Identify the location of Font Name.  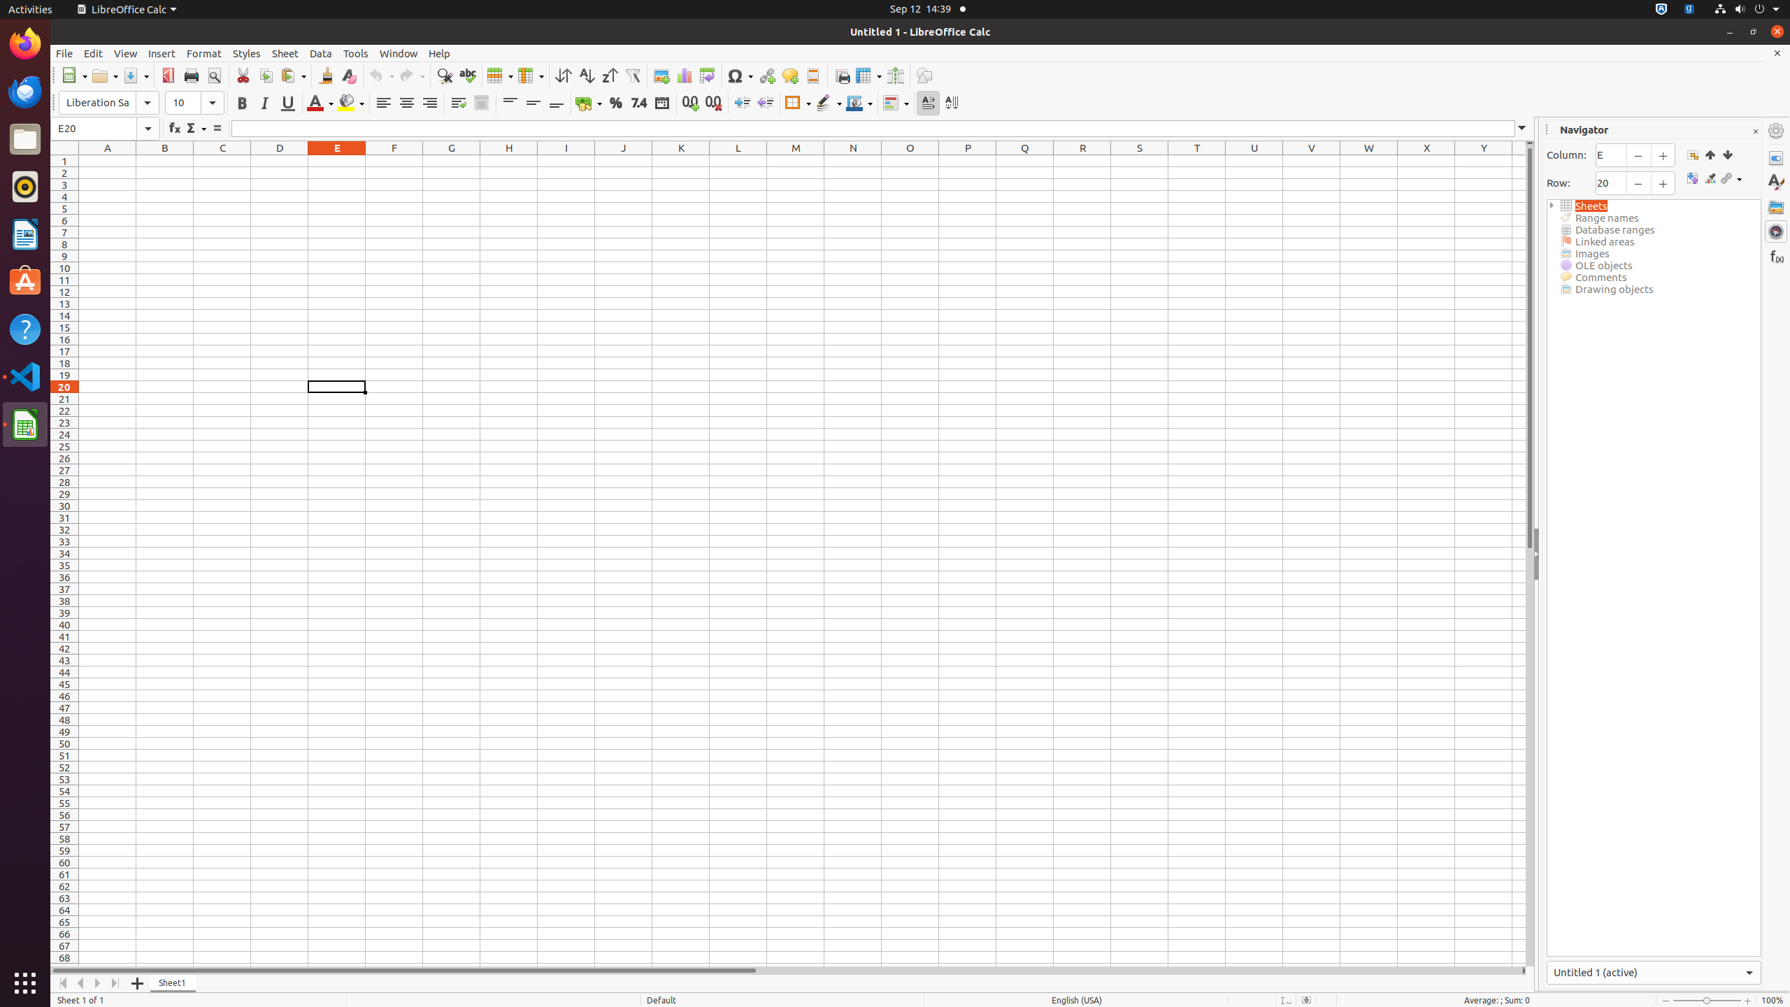
(109, 103).